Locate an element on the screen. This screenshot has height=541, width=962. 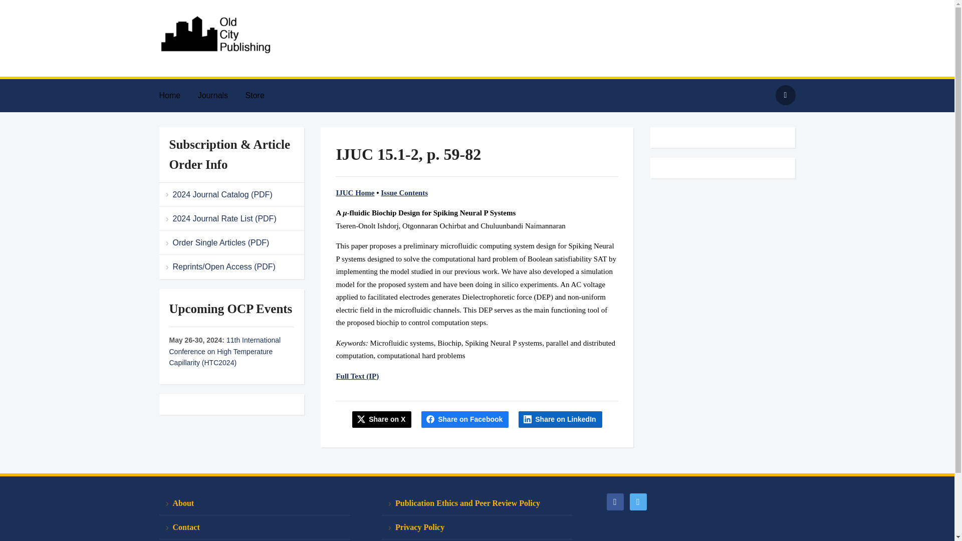
Follow Me is located at coordinates (637, 500).